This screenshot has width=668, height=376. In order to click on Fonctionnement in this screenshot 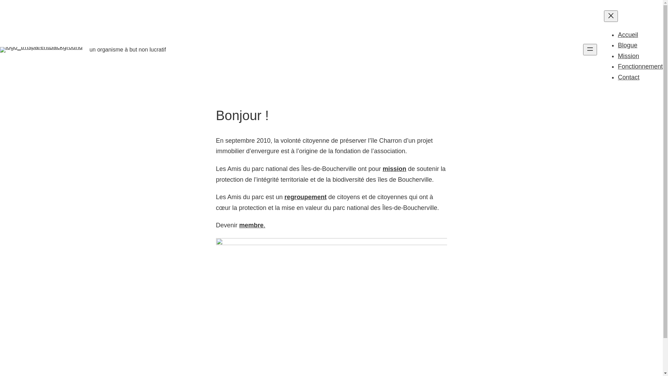, I will do `click(640, 66)`.